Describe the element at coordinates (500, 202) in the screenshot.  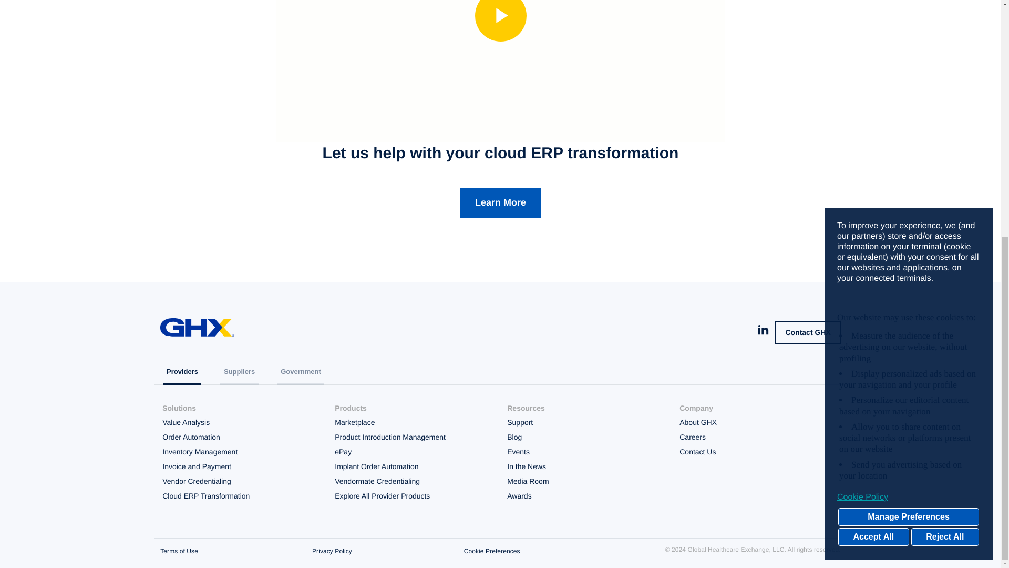
I see `Learn More` at that location.